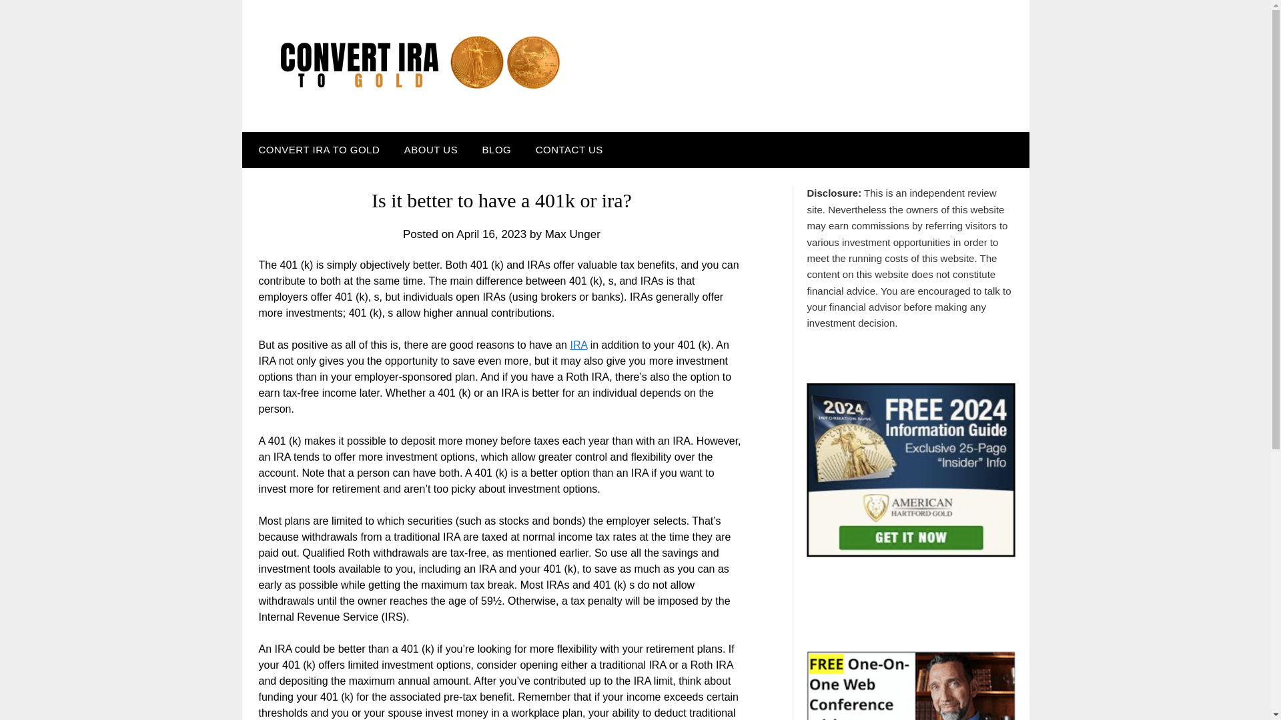  Describe the element at coordinates (572, 234) in the screenshot. I see `Max Unger` at that location.